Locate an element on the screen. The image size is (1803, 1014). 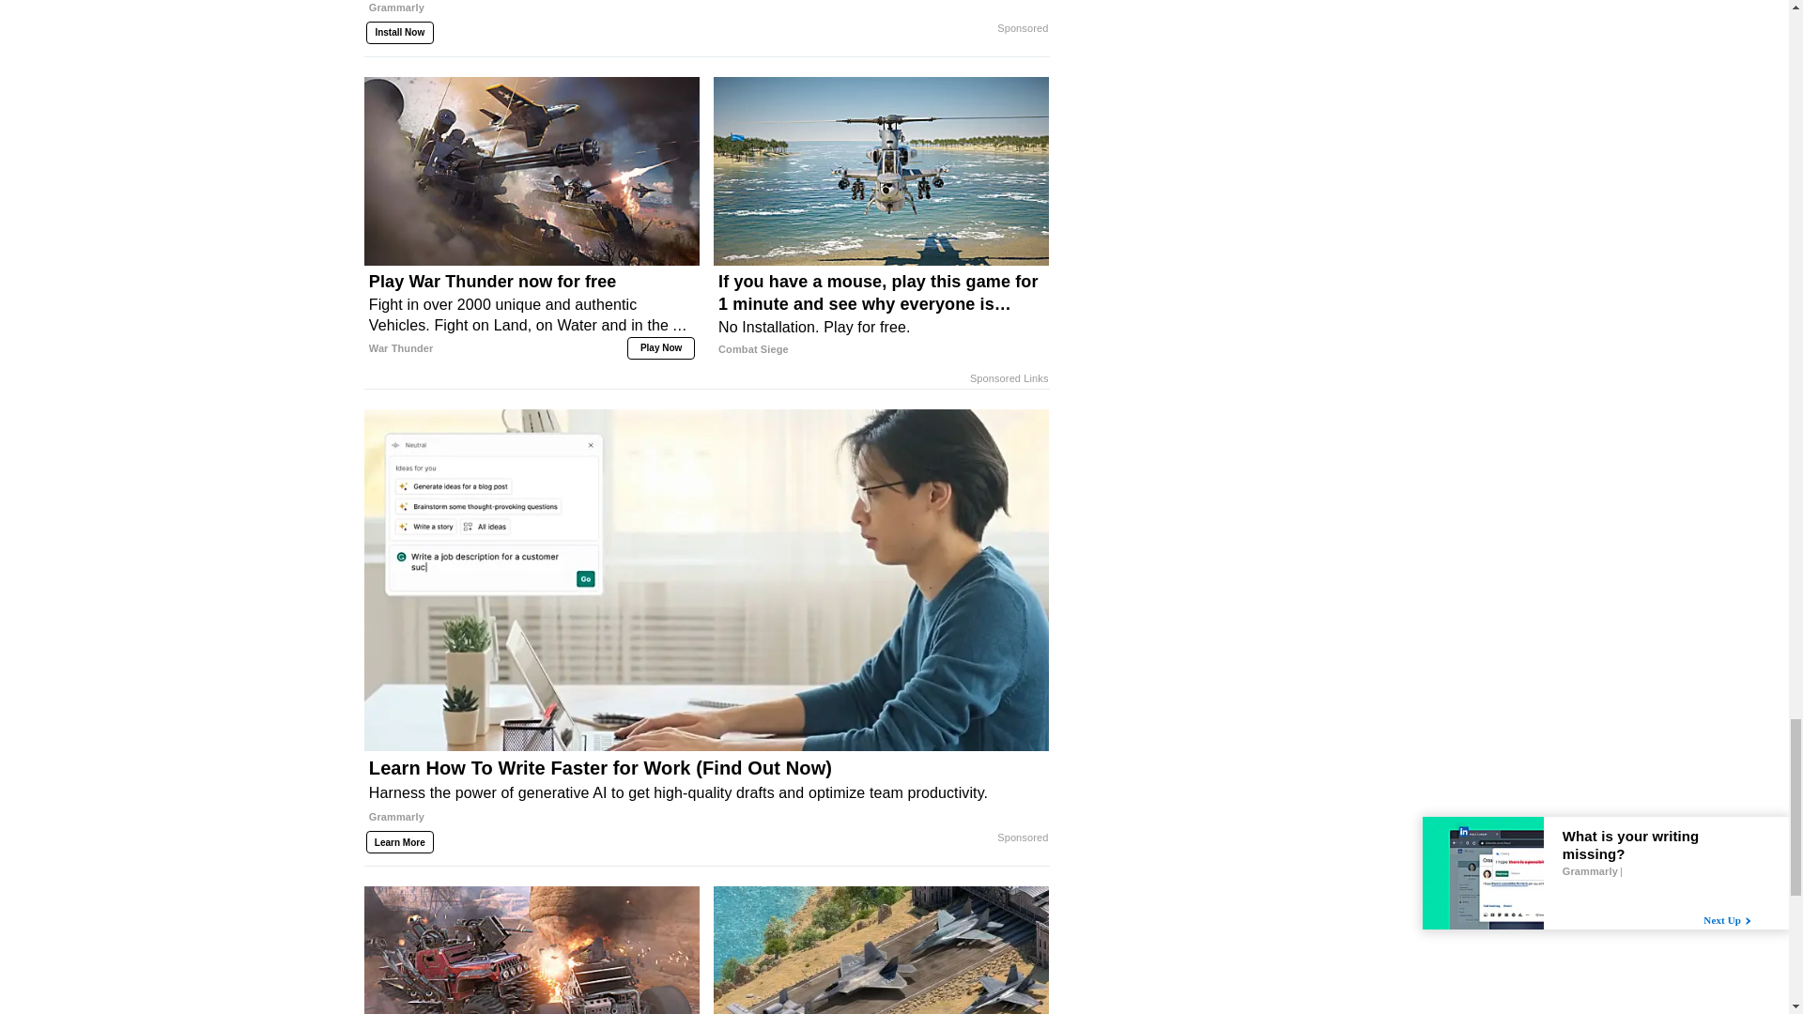
Sponsored is located at coordinates (1022, 28).